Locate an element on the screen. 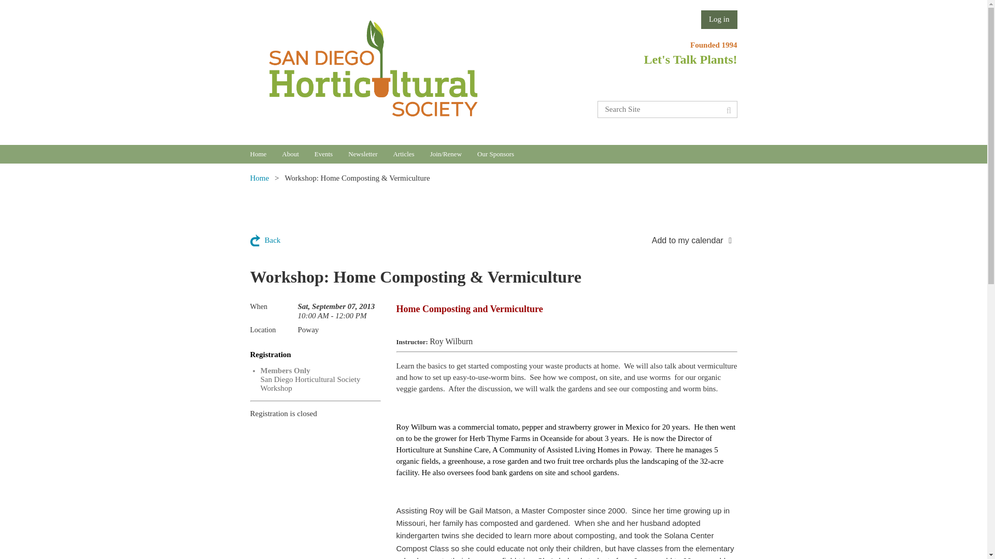  Home is located at coordinates (259, 178).